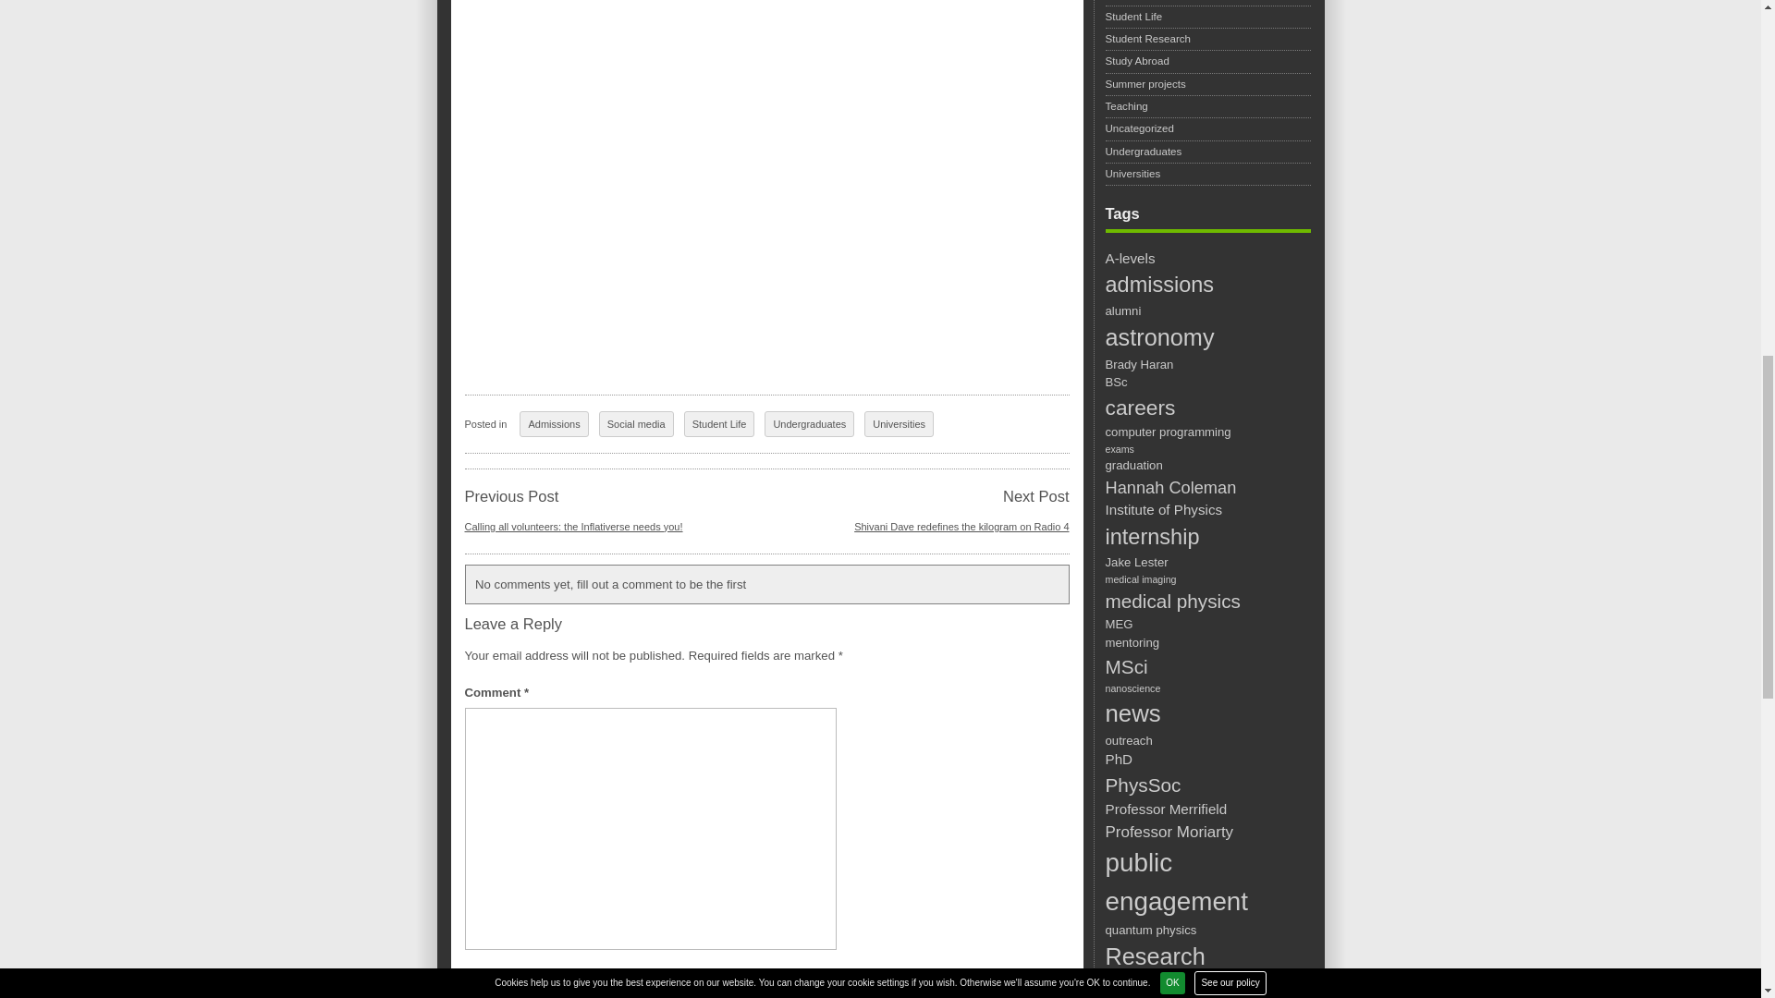 The width and height of the screenshot is (1775, 998). What do you see at coordinates (553, 424) in the screenshot?
I see `Admissions` at bounding box center [553, 424].